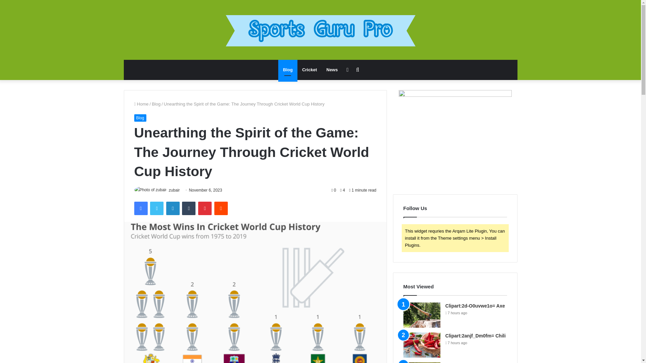 The height and width of the screenshot is (363, 646). I want to click on Cricket, so click(310, 70).